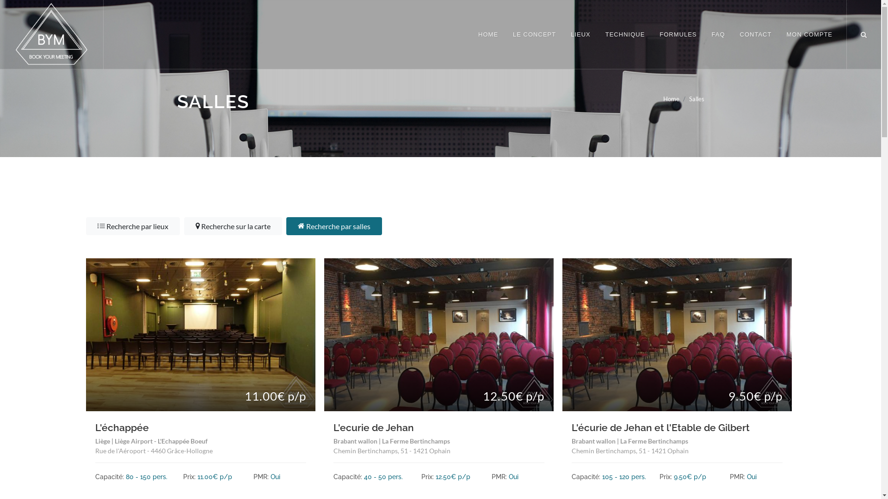  Describe the element at coordinates (535, 35) in the screenshot. I see `LE CONCEPT` at that location.